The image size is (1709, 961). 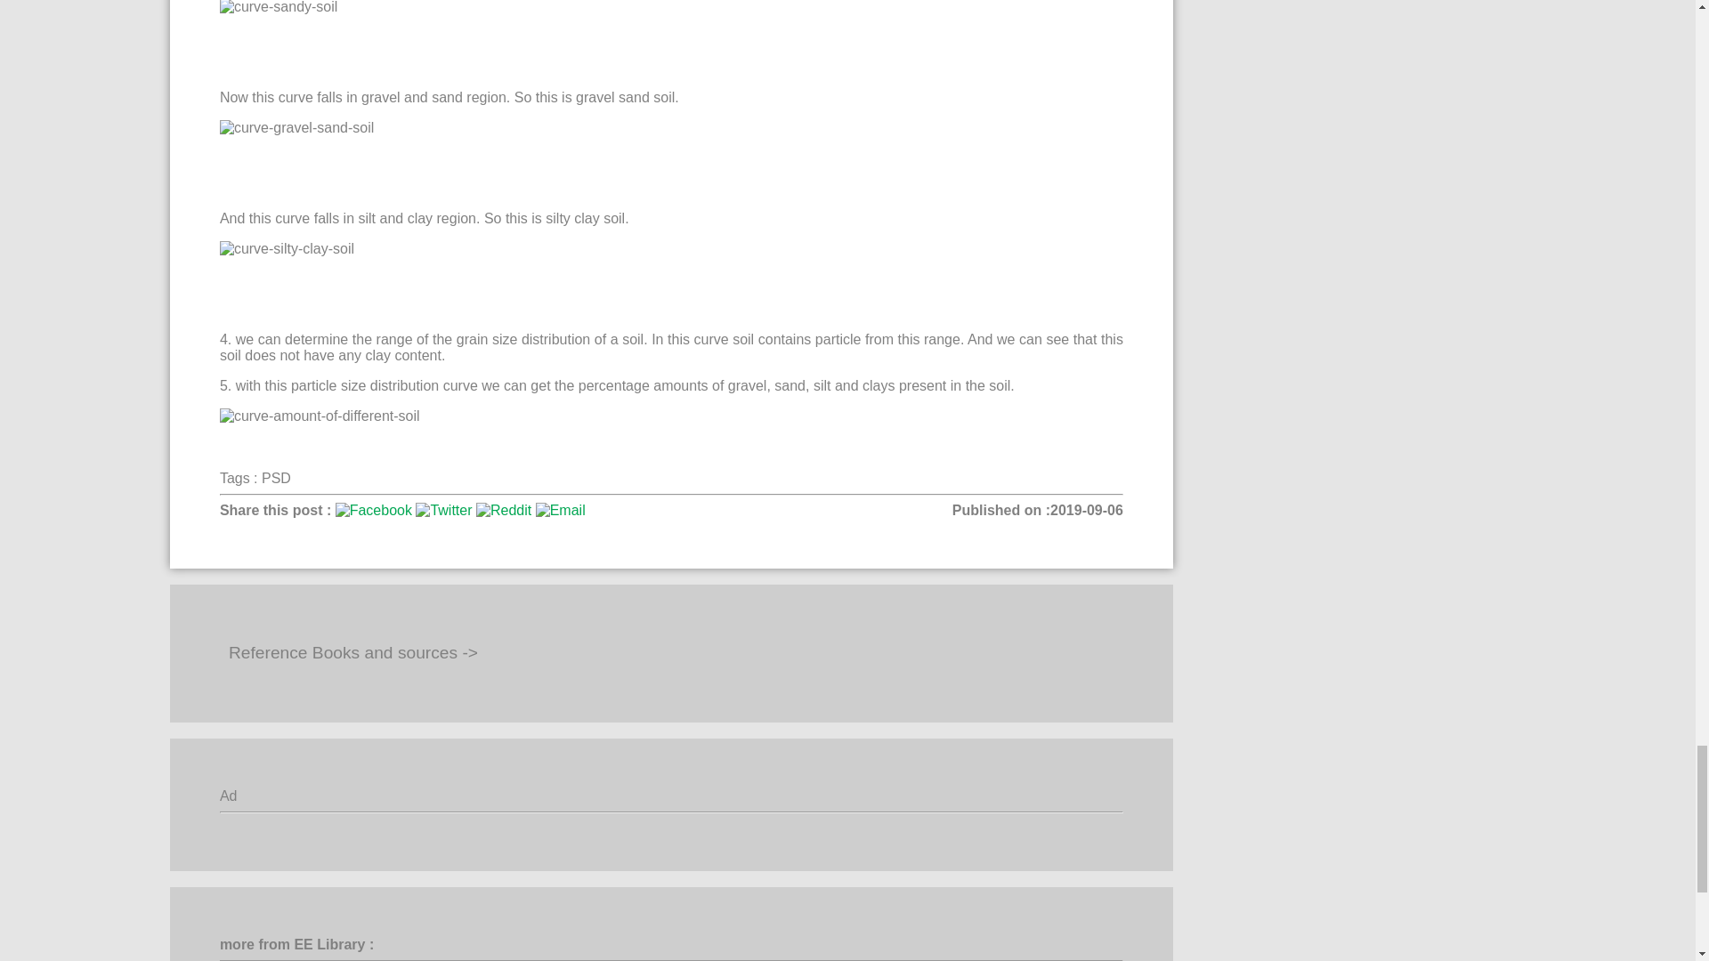 I want to click on Reddit, so click(x=504, y=511).